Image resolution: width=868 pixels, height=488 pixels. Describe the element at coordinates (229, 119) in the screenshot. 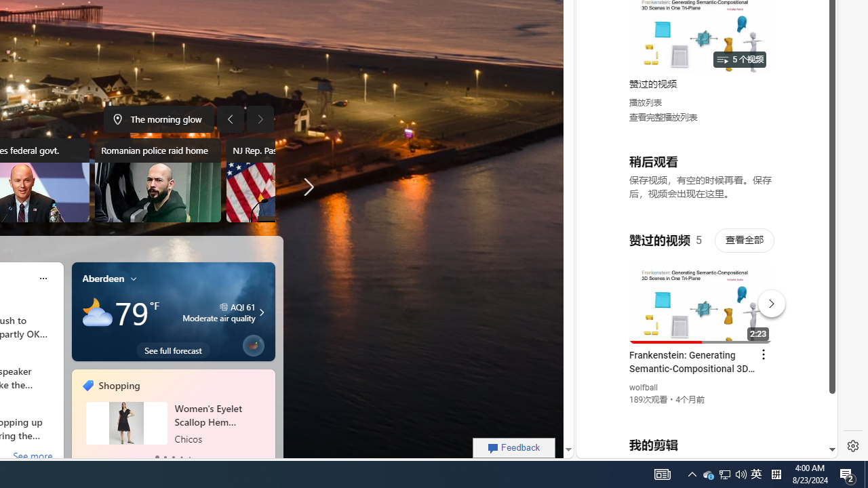

I see `Previous image` at that location.